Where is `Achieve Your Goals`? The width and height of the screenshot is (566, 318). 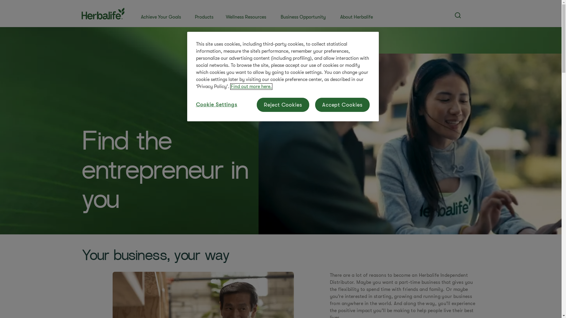 Achieve Your Goals is located at coordinates (163, 14).